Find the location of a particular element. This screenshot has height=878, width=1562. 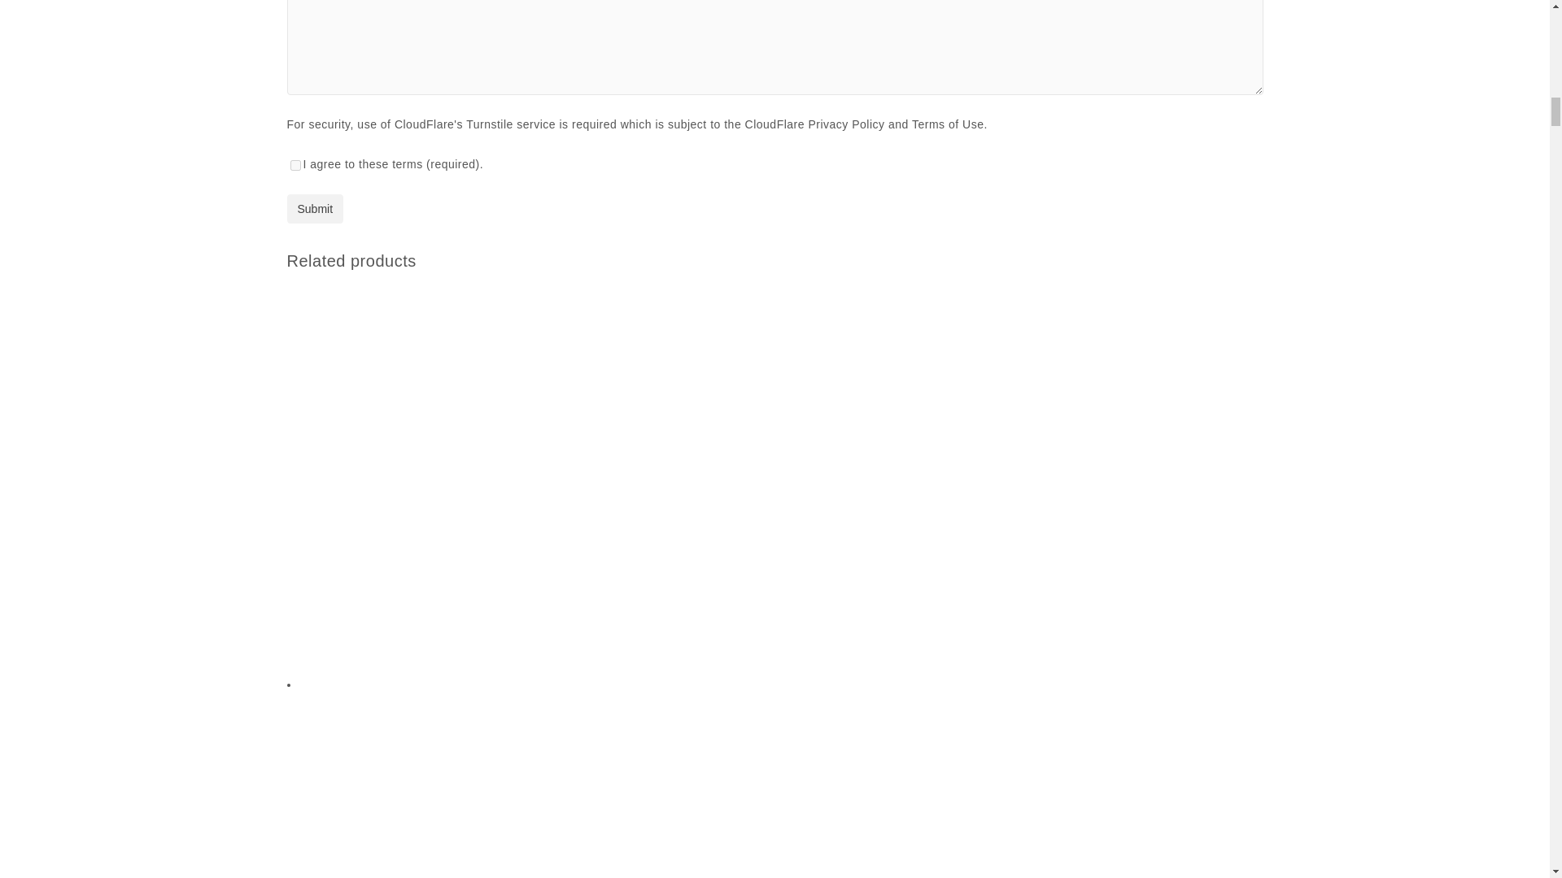

Submit is located at coordinates (314, 208).